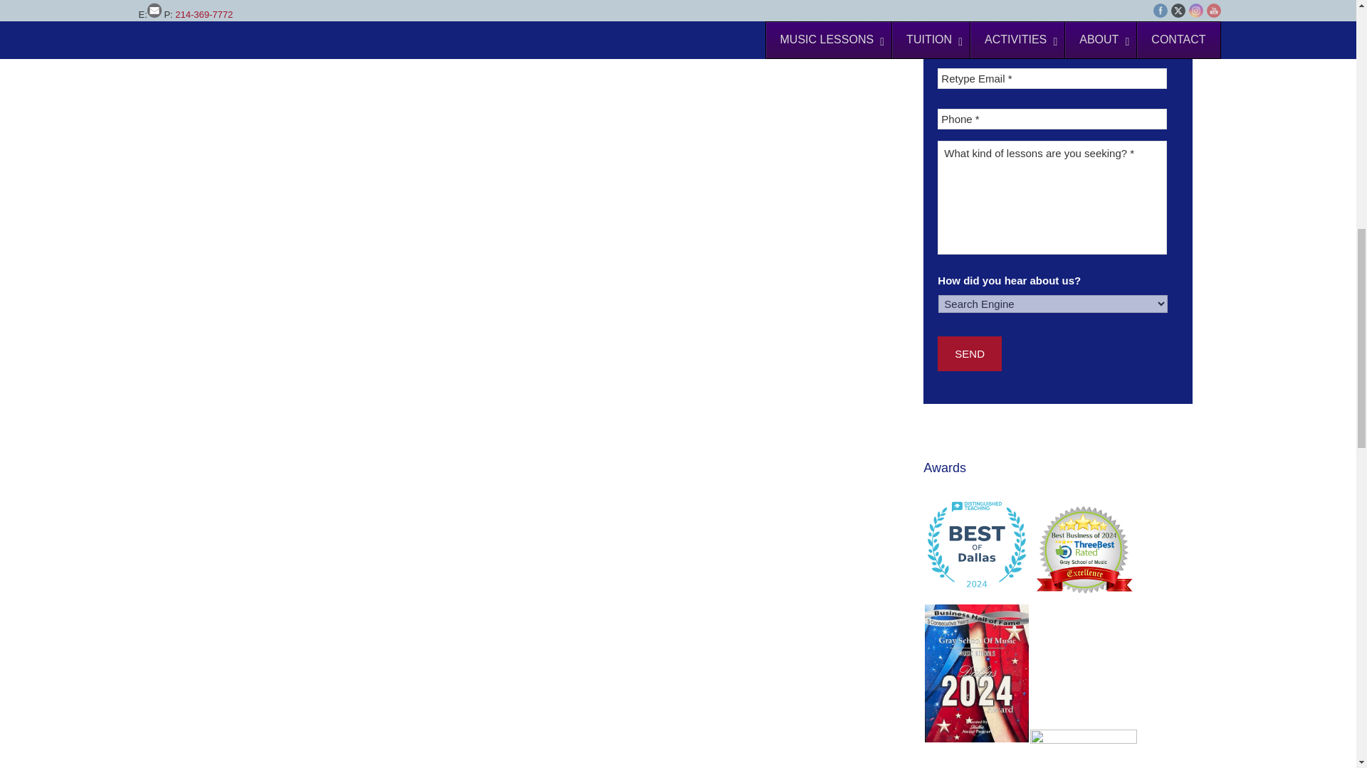  Describe the element at coordinates (241, 13) in the screenshot. I see `Piano Lessons` at that location.